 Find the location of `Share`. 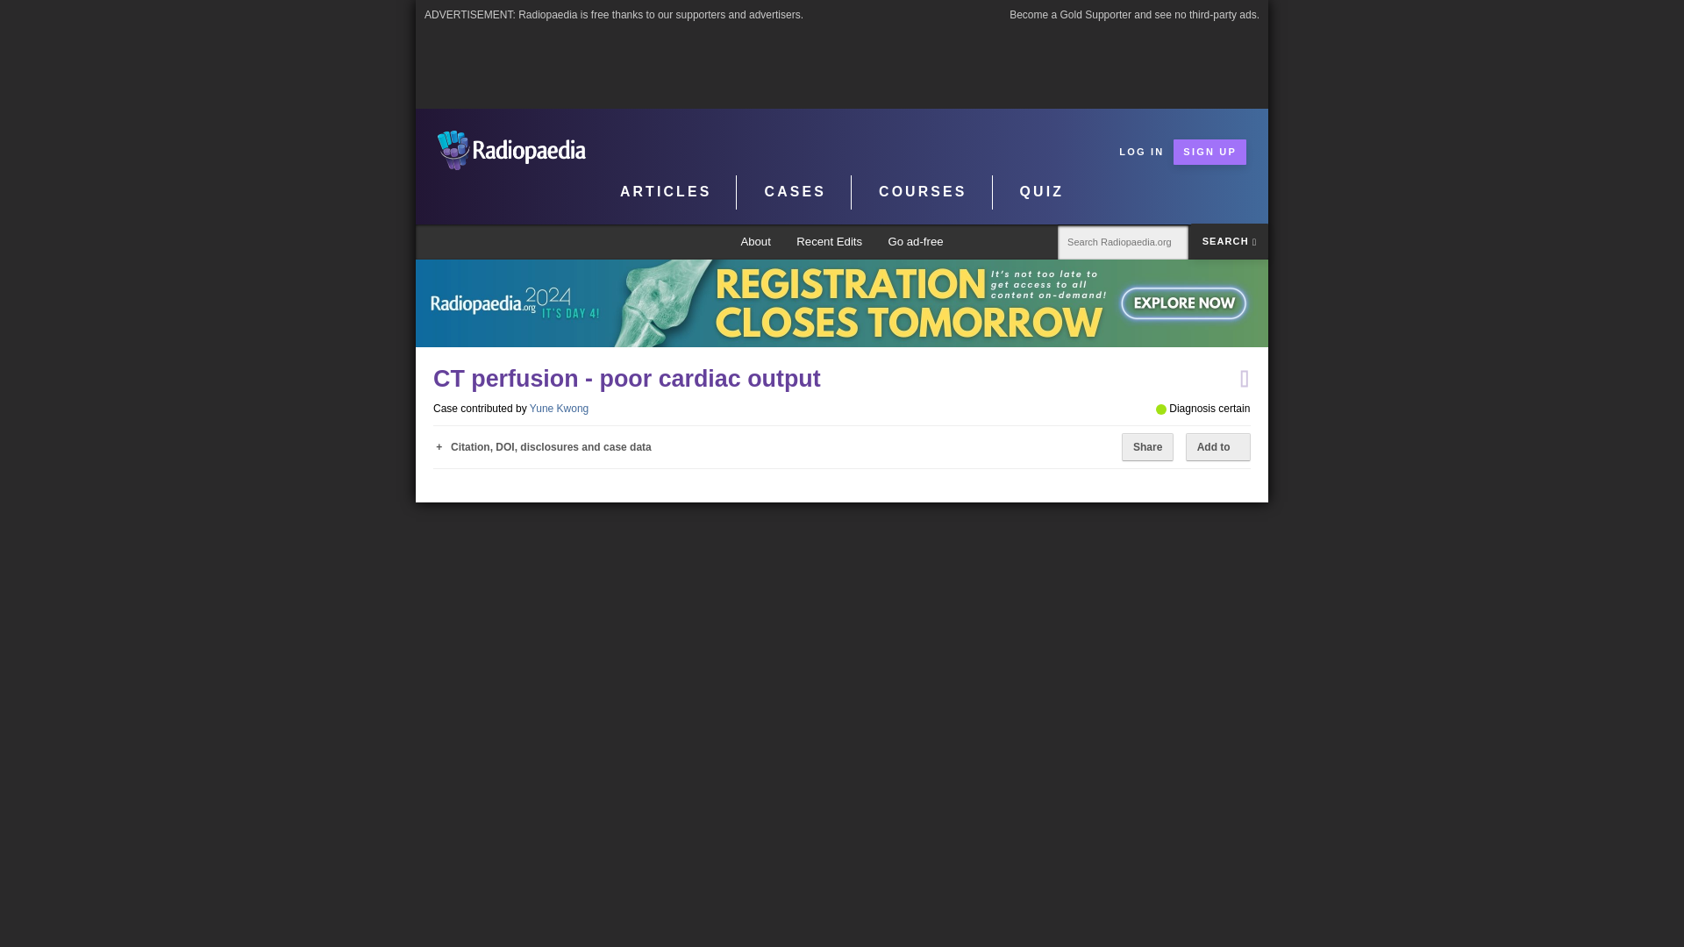

Share is located at coordinates (1147, 446).